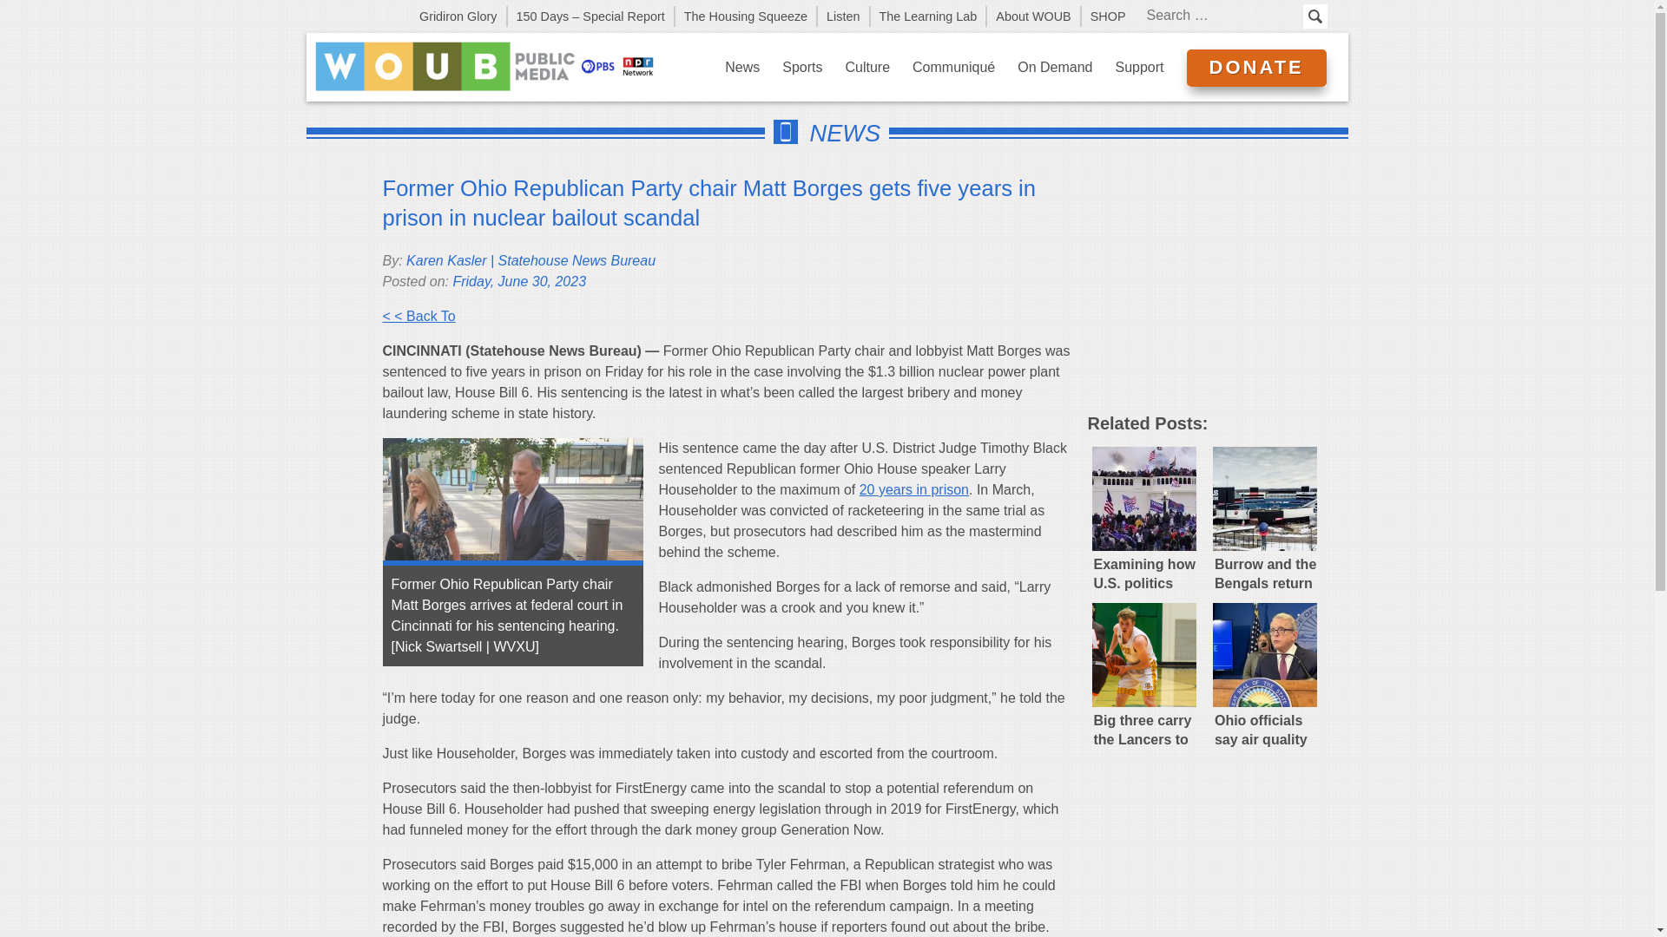 The width and height of the screenshot is (1667, 937). I want to click on Support, so click(1139, 66).